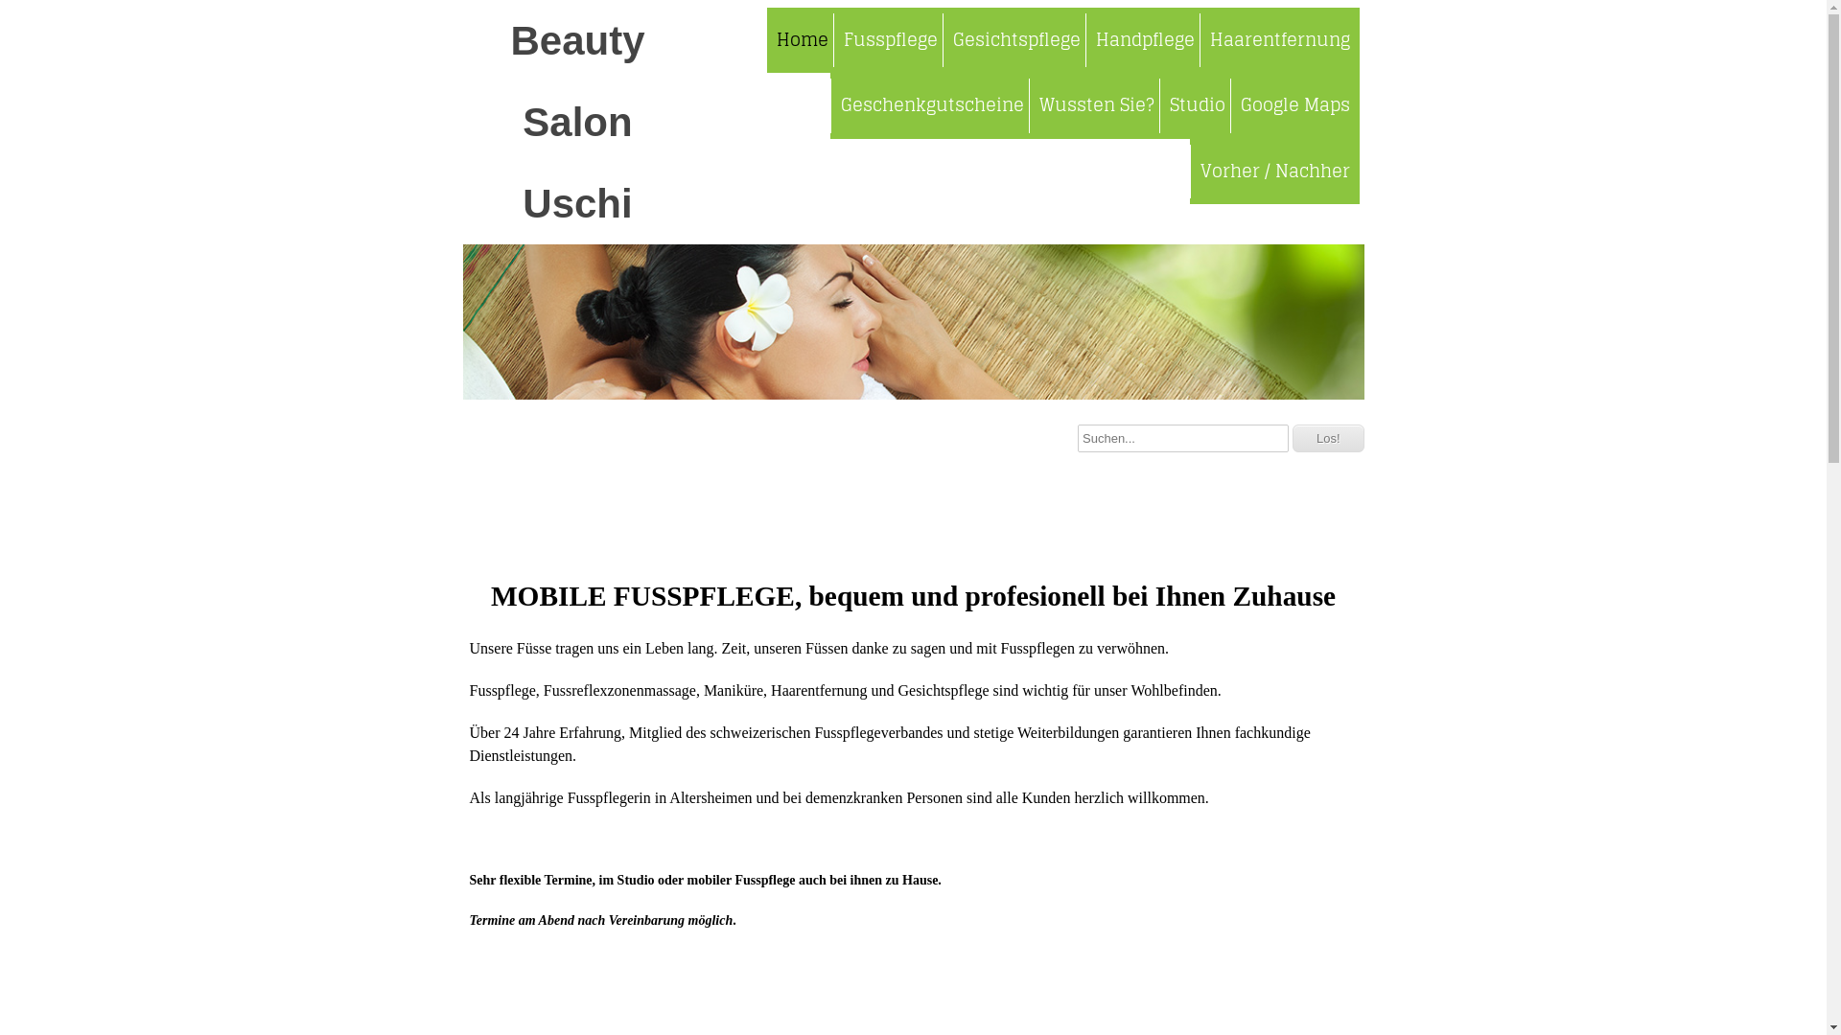 This screenshot has height=1035, width=1841. What do you see at coordinates (1329, 439) in the screenshot?
I see `Los!` at bounding box center [1329, 439].